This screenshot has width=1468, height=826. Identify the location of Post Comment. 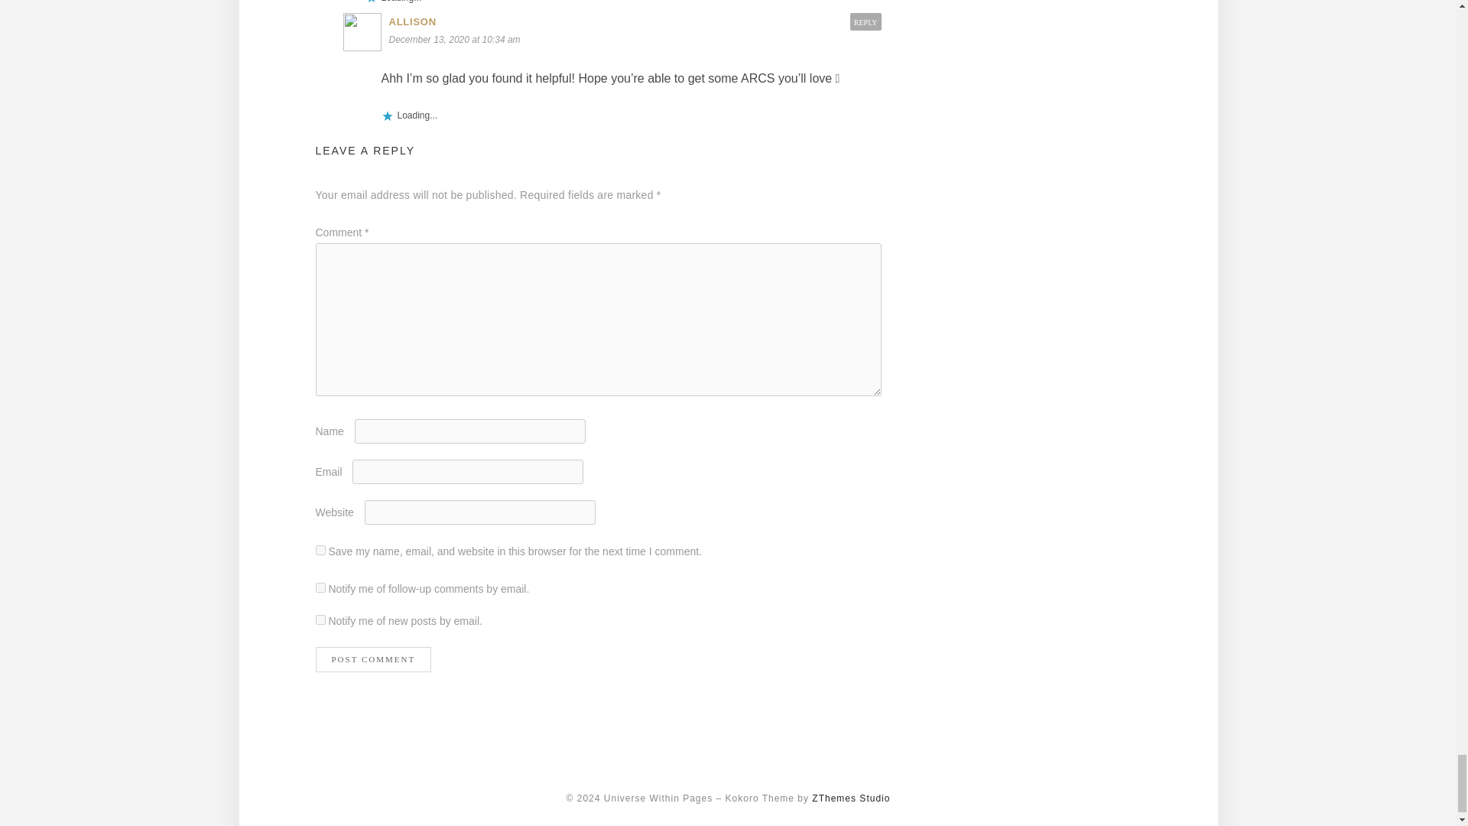
(373, 659).